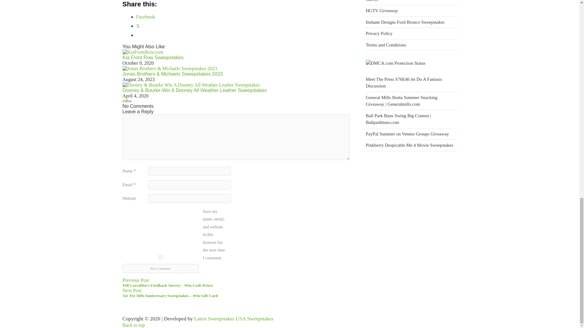 The width and height of the screenshot is (584, 328). Describe the element at coordinates (127, 101) in the screenshot. I see `Posts by Offer` at that location.